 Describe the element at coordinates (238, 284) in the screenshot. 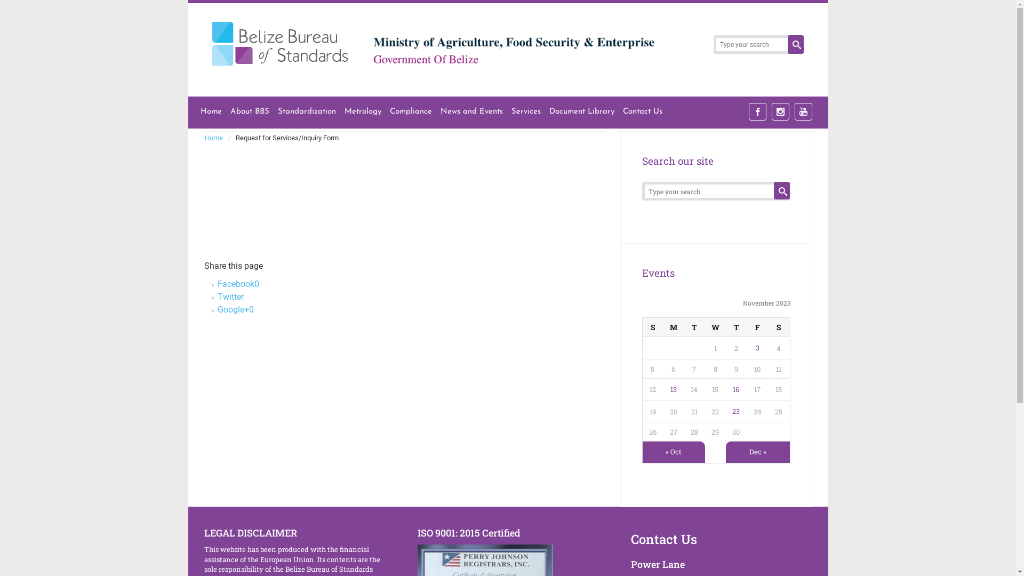

I see `Facebook0` at that location.